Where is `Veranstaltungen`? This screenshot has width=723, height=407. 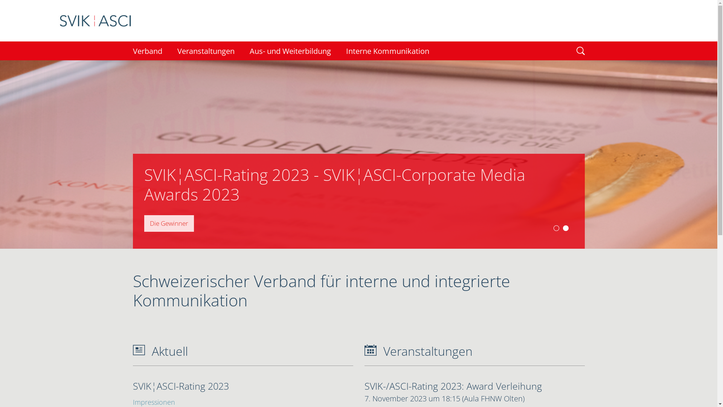
Veranstaltungen is located at coordinates (206, 51).